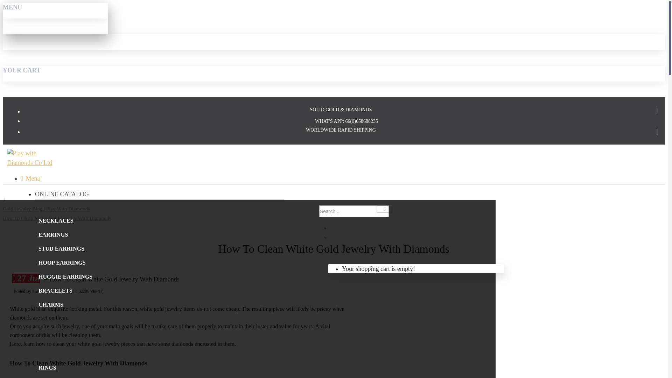  I want to click on HOOP EARRINGS, so click(62, 263).